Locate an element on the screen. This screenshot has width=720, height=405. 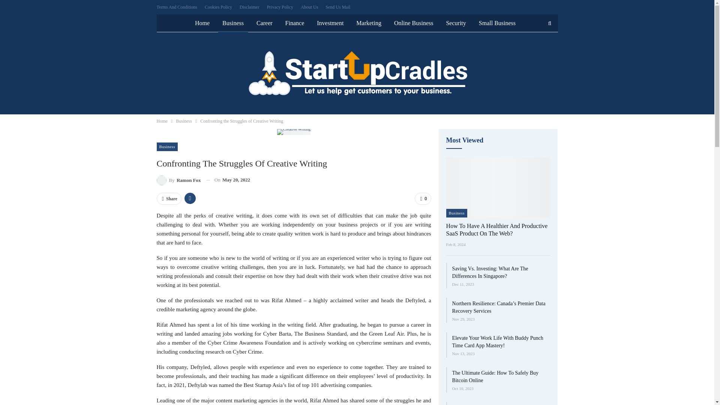
Cookies Policy is located at coordinates (218, 7).